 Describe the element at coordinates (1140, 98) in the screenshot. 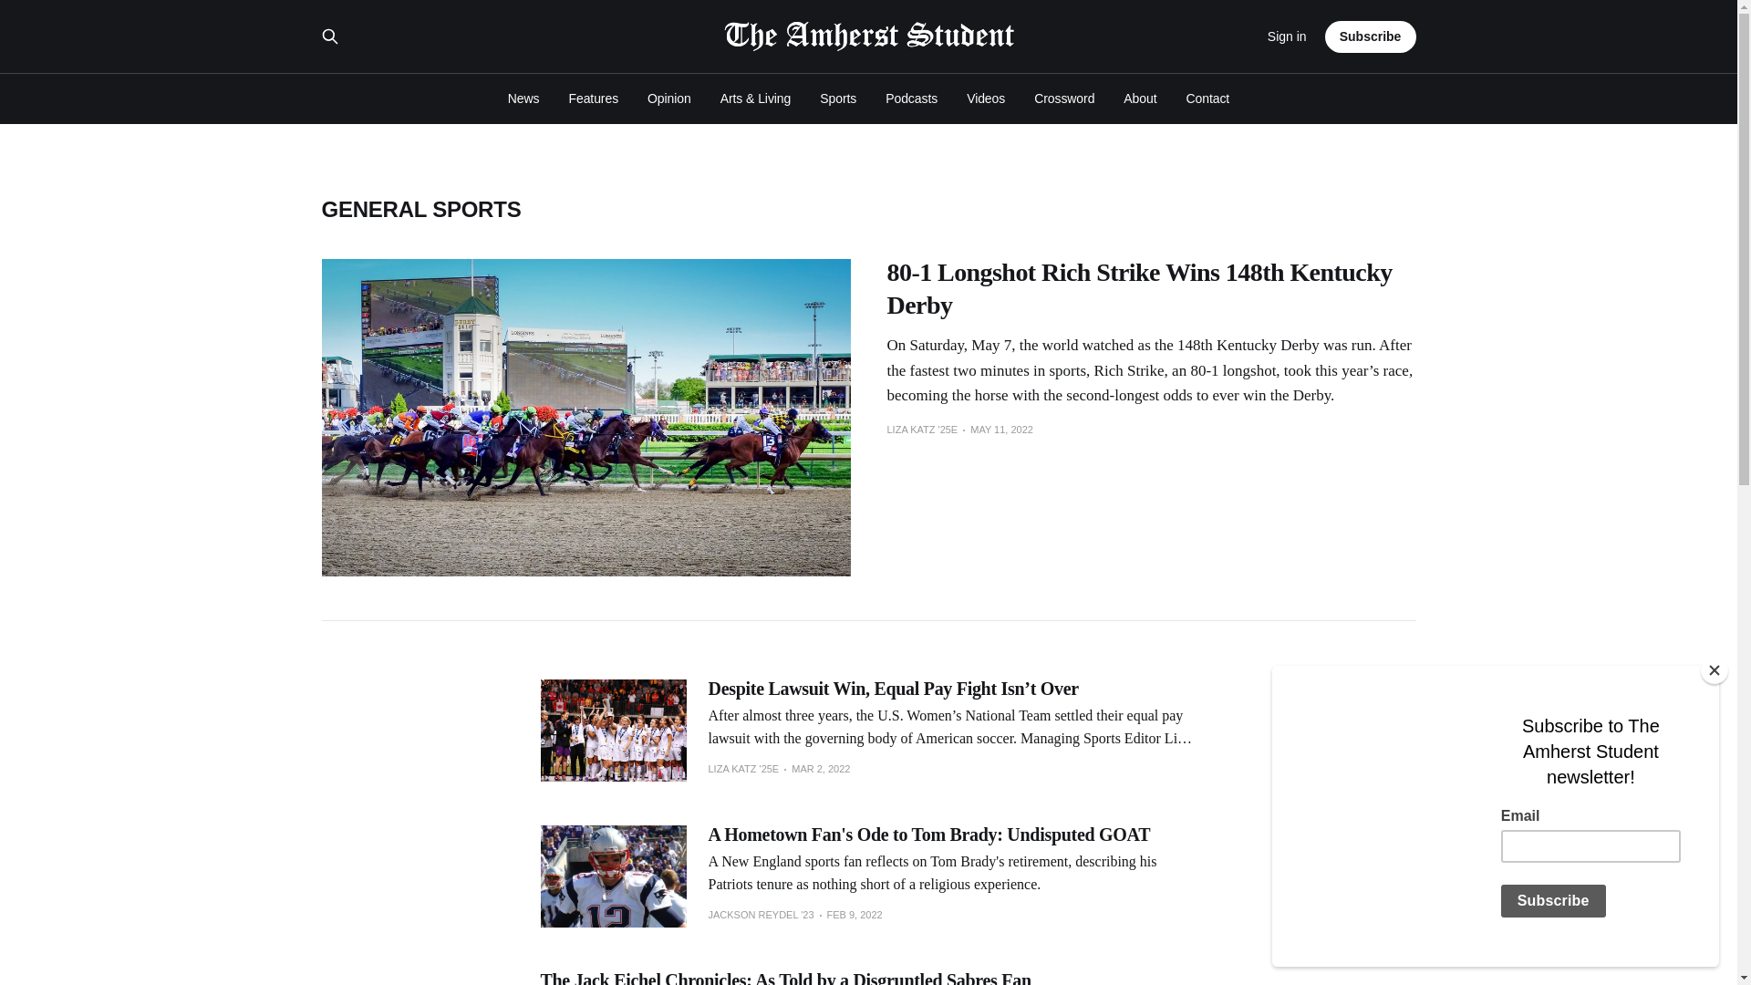

I see `About` at that location.